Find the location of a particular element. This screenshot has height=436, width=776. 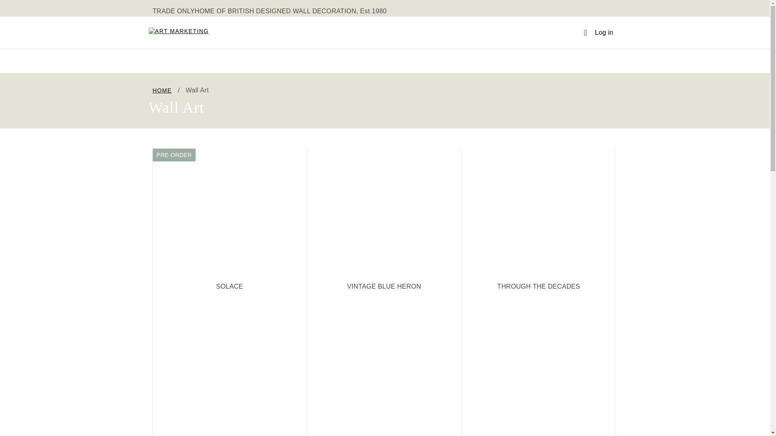

Log in is located at coordinates (230, 220).